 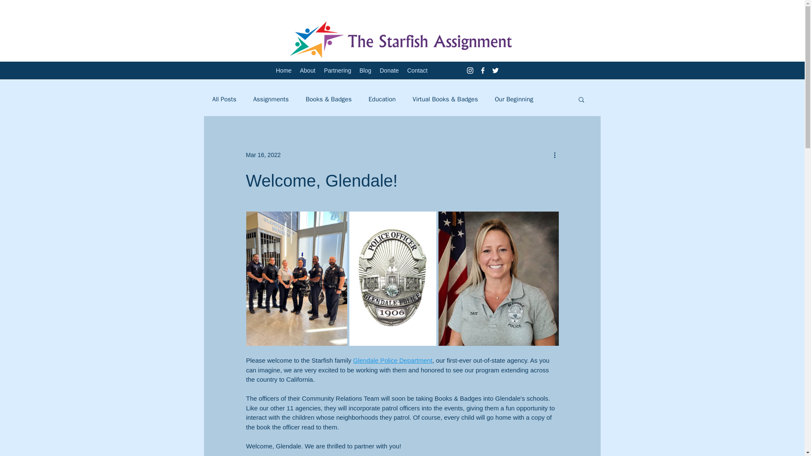 I want to click on Mar 16, 2022, so click(x=263, y=154).